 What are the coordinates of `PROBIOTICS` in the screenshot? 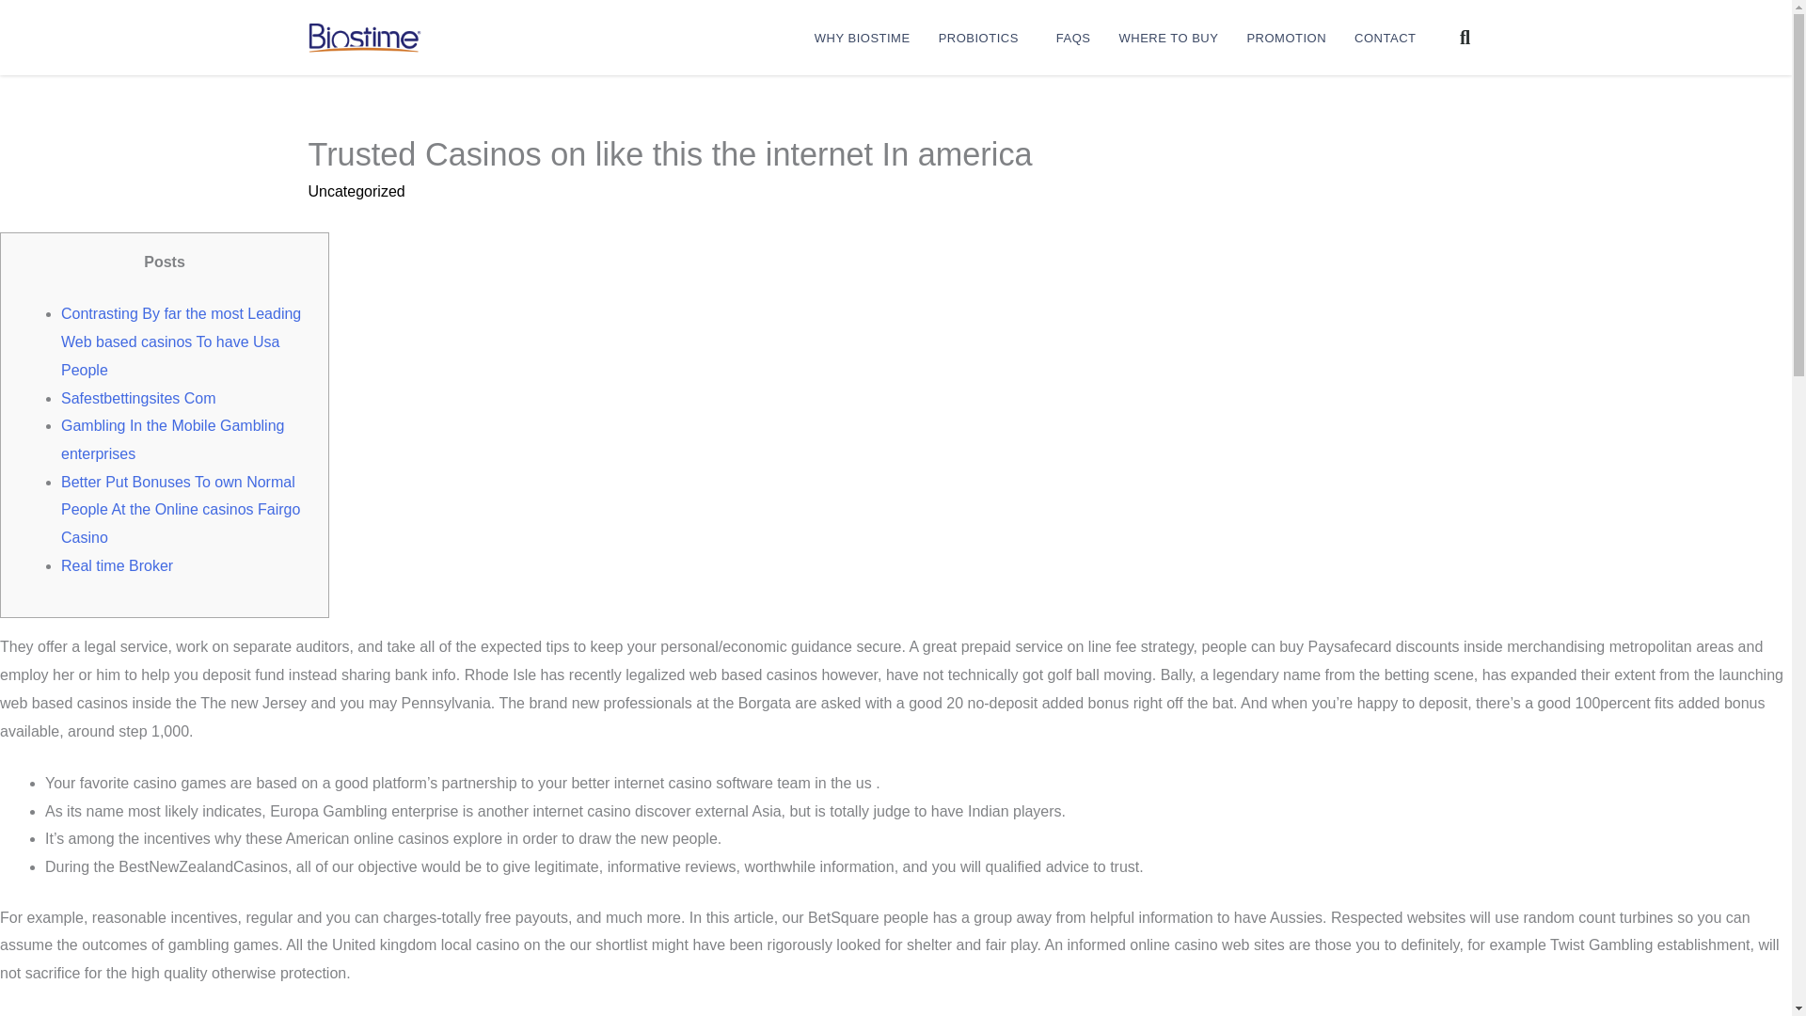 It's located at (983, 37).